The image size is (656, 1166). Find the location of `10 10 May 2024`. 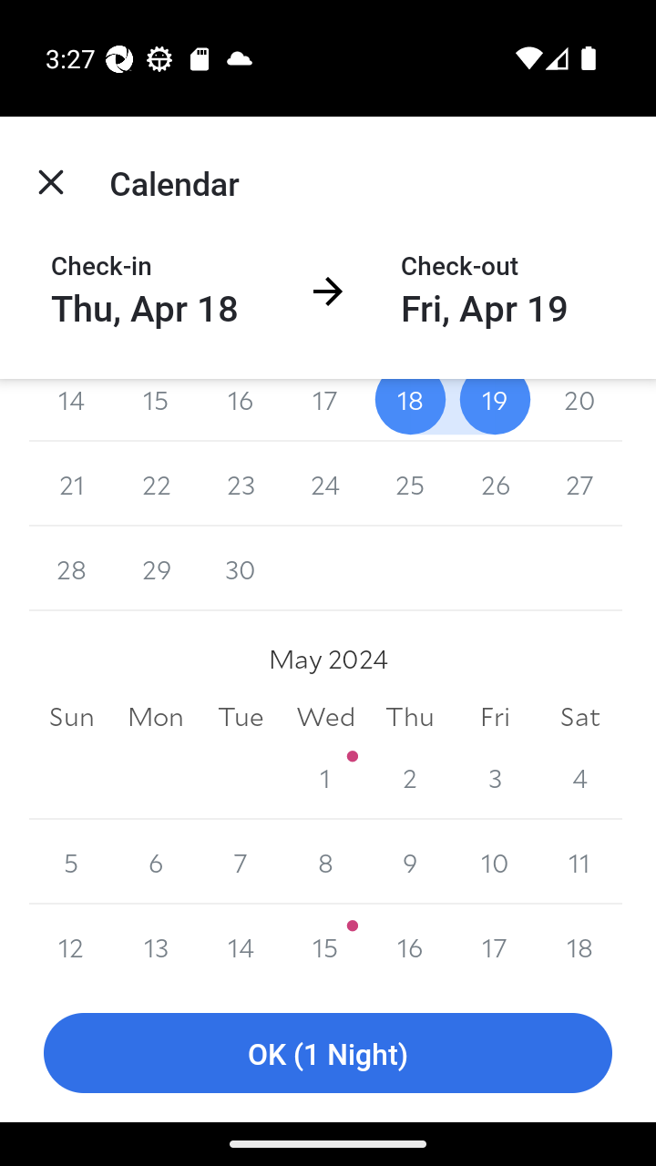

10 10 May 2024 is located at coordinates (494, 862).